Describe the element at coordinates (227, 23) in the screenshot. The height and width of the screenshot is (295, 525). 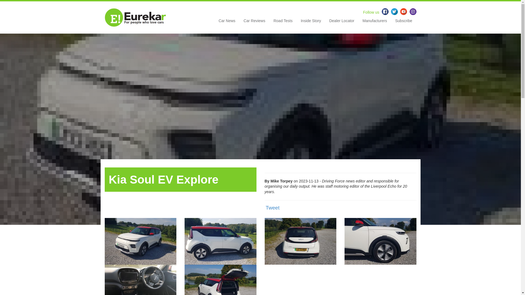
I see `Car News` at that location.